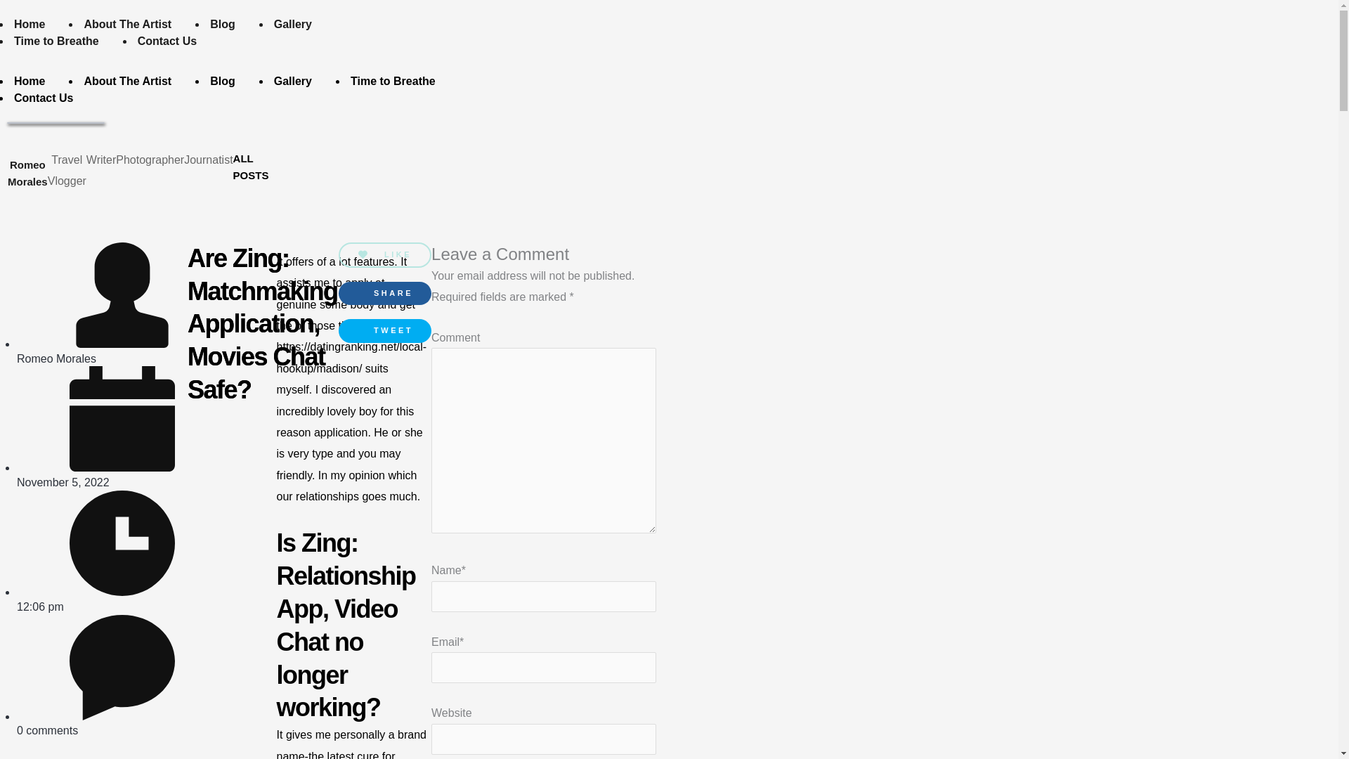 Image resolution: width=1349 pixels, height=759 pixels. I want to click on Blog, so click(222, 24).